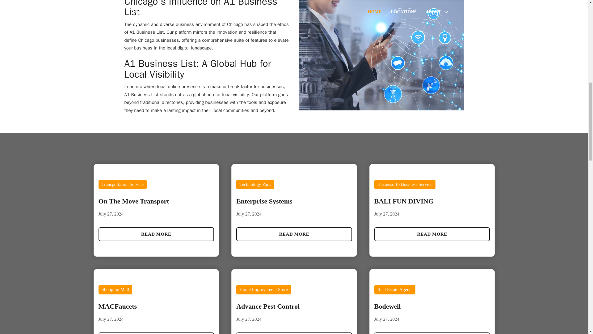  Describe the element at coordinates (264, 201) in the screenshot. I see `Enterprise Systems` at that location.